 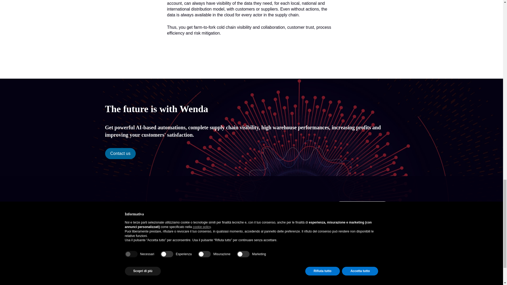 I want to click on Contact us, so click(x=362, y=207).